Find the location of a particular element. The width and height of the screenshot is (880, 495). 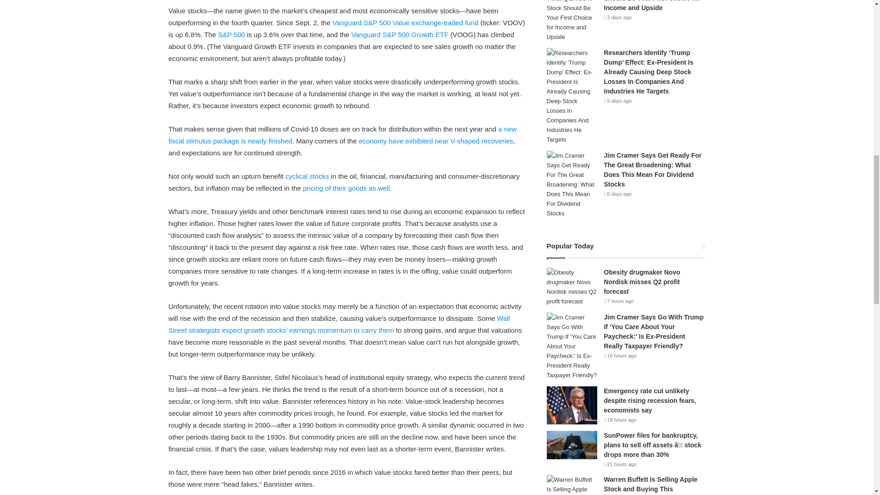

economy have exhibited near V-shaped recoveries is located at coordinates (436, 141).